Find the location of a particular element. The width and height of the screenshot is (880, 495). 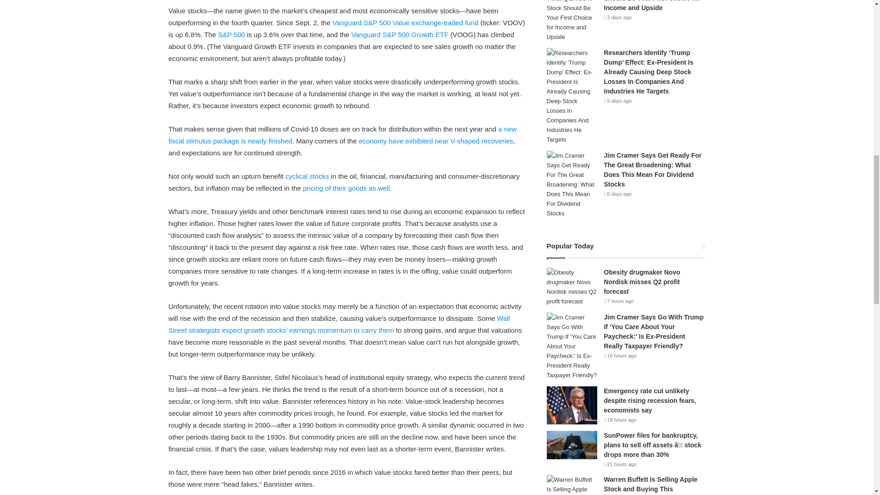

economy have exhibited near V-shaped recoveries is located at coordinates (436, 141).